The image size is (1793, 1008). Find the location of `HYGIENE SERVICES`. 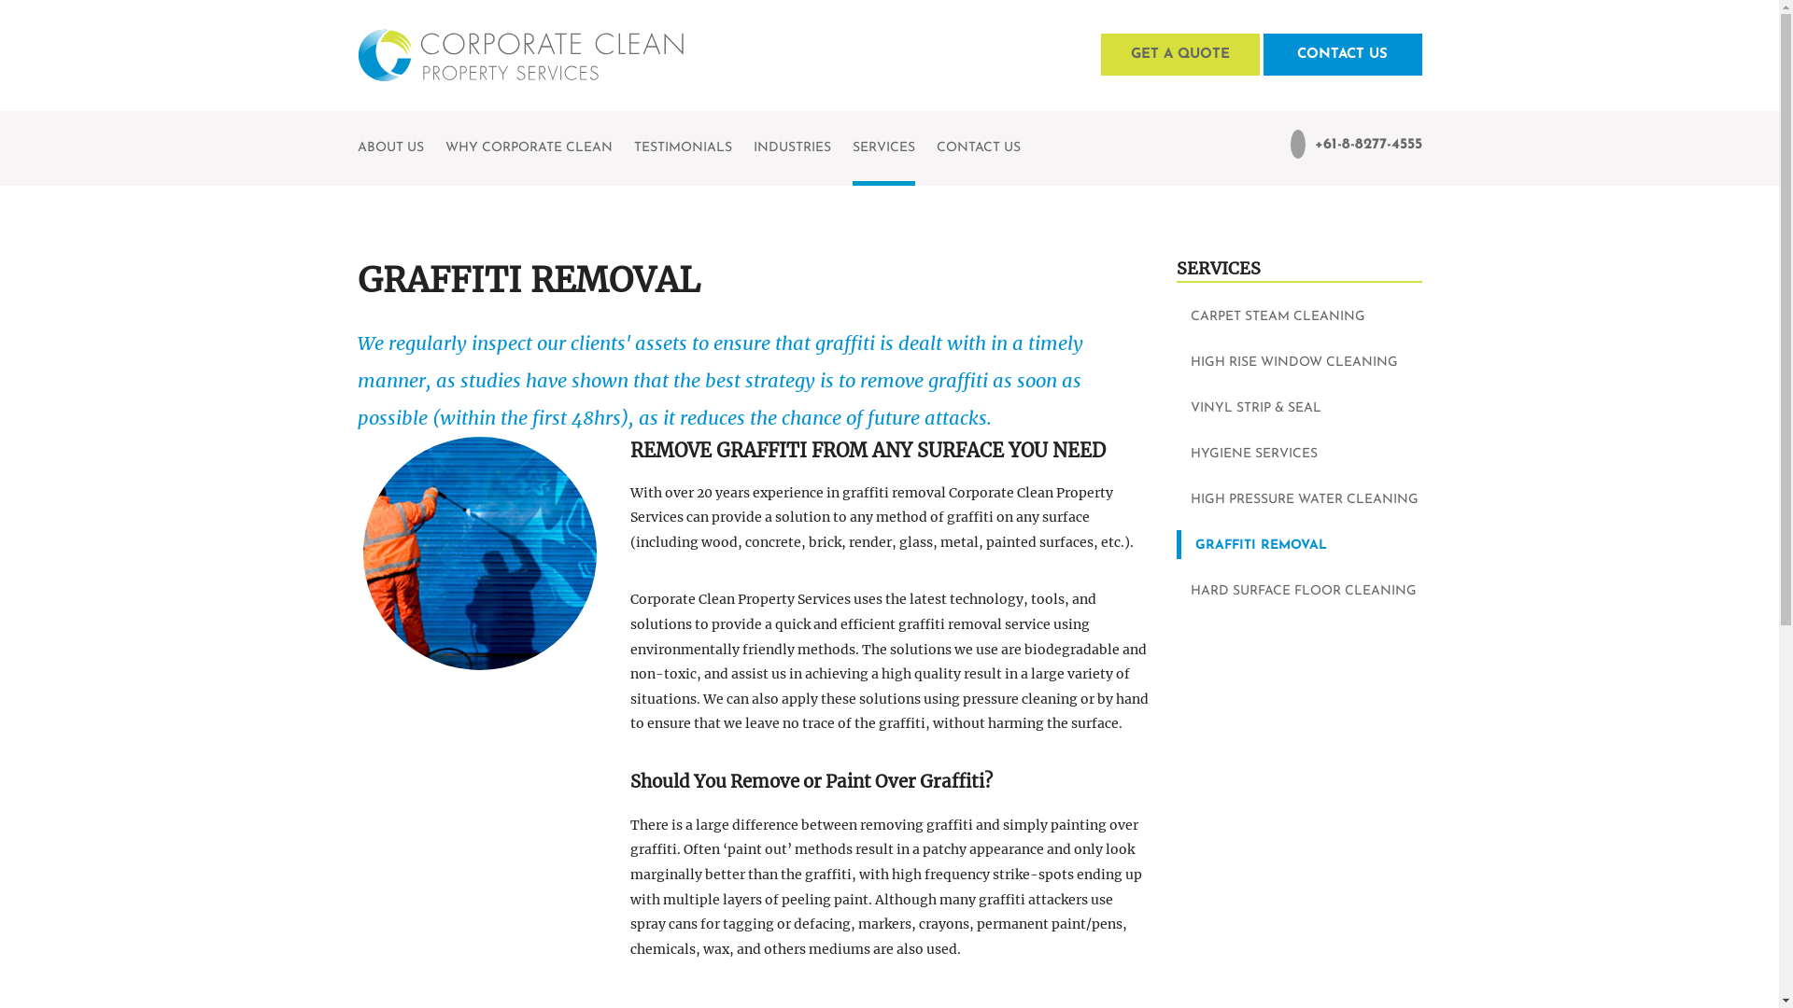

HYGIENE SERVICES is located at coordinates (1300, 454).